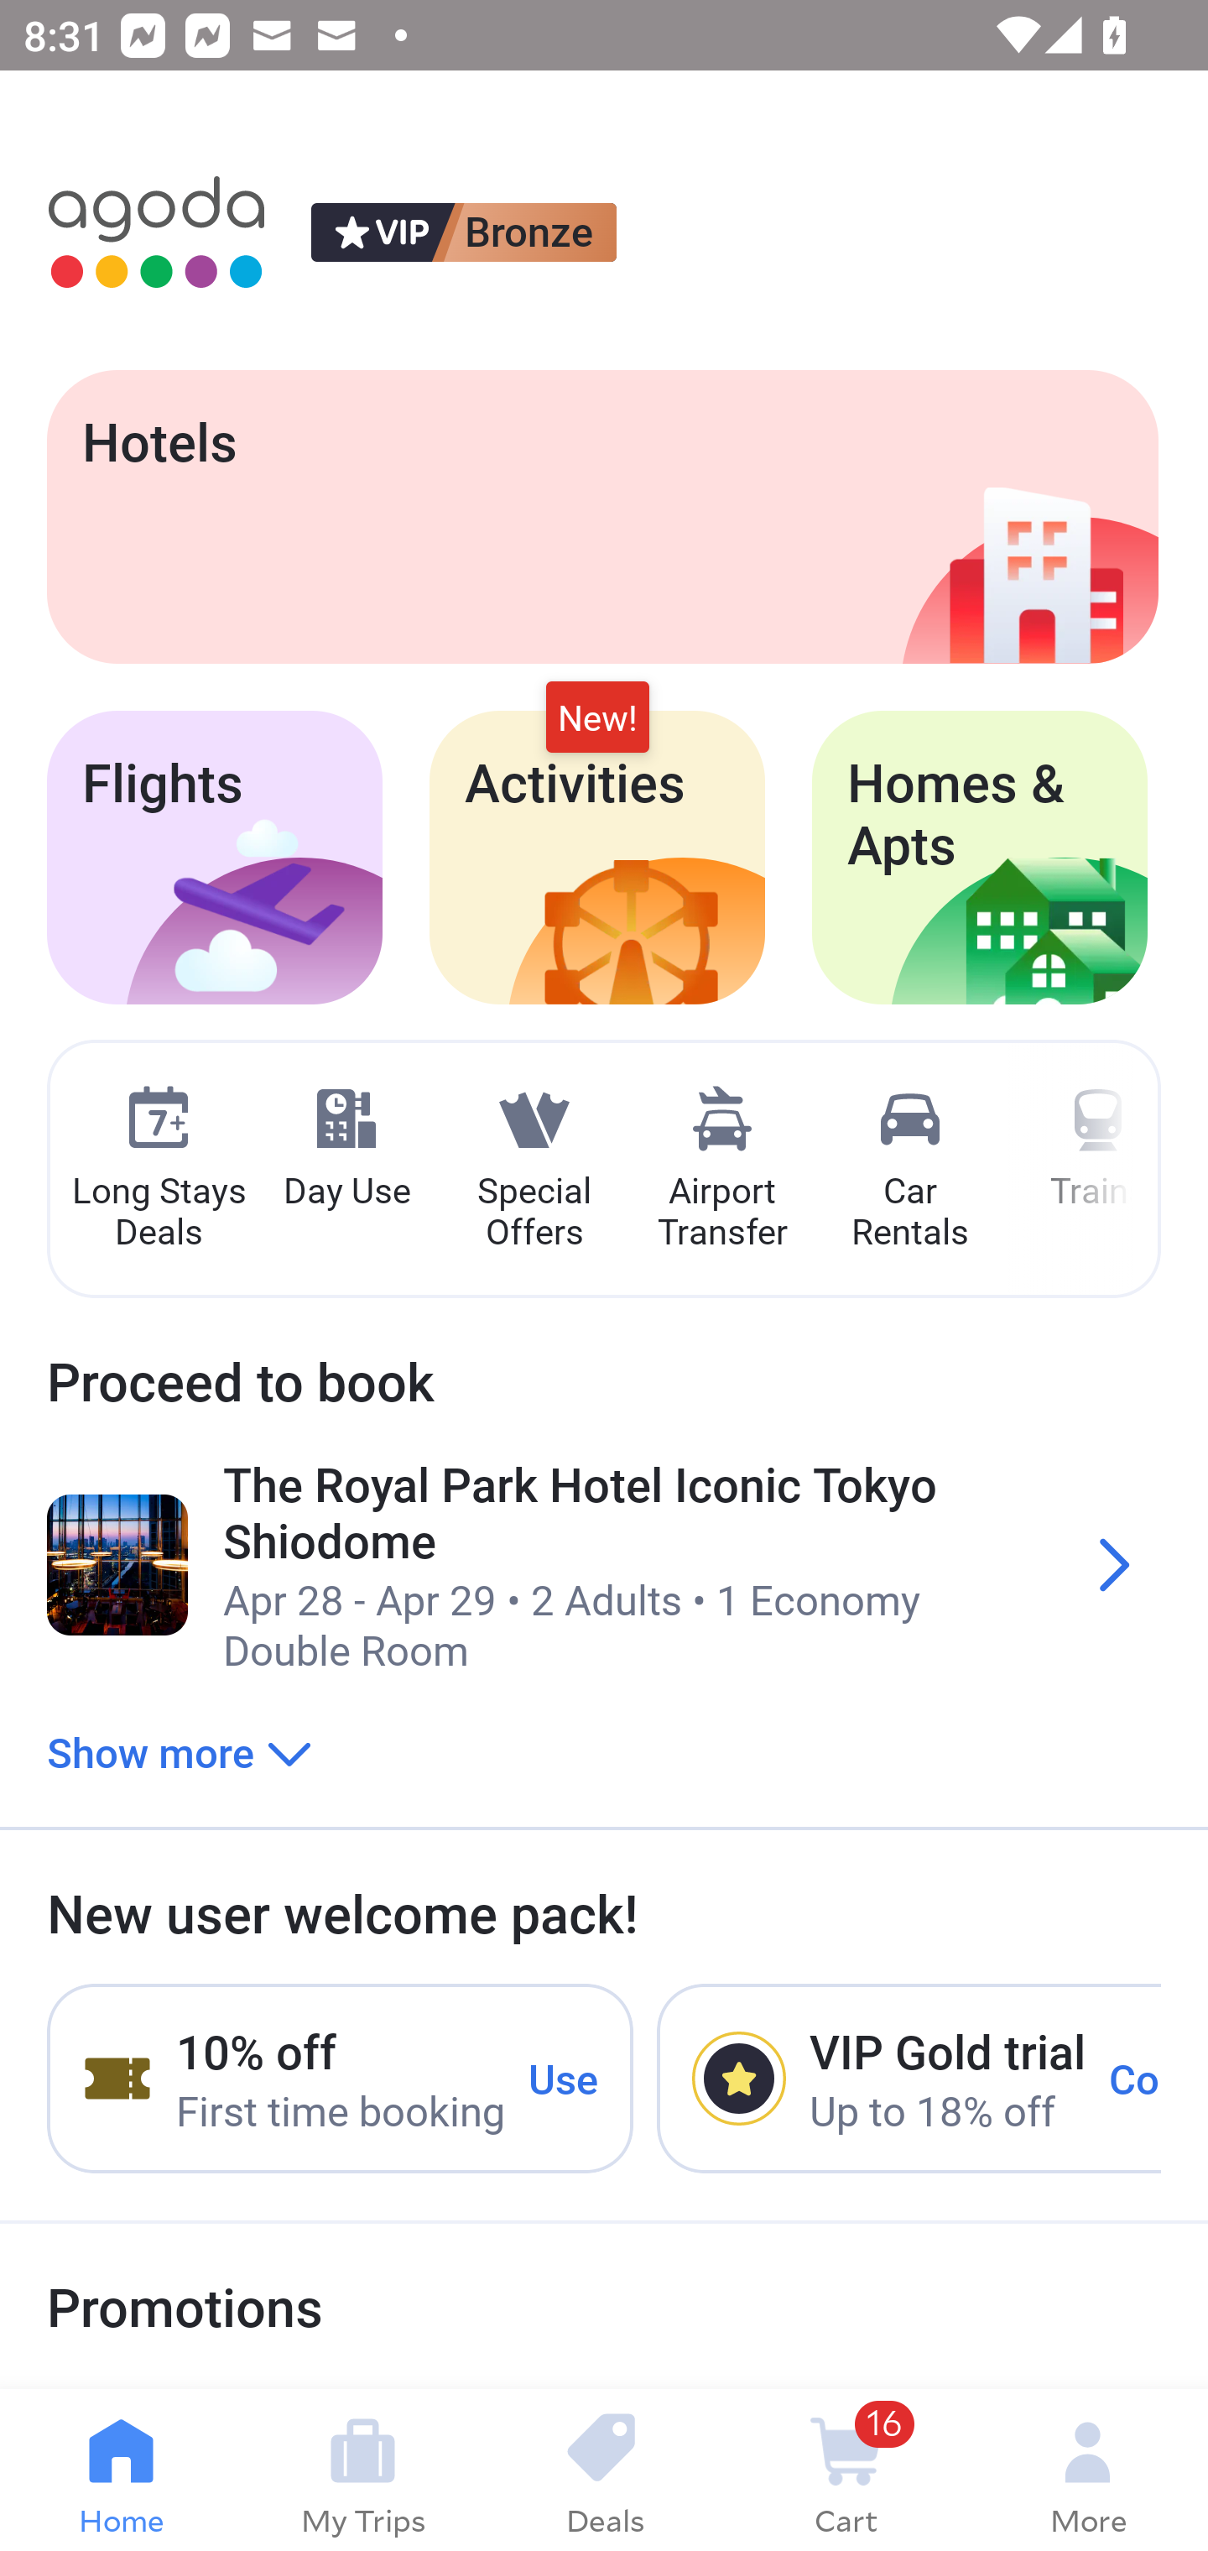  I want to click on Deals, so click(604, 2470).